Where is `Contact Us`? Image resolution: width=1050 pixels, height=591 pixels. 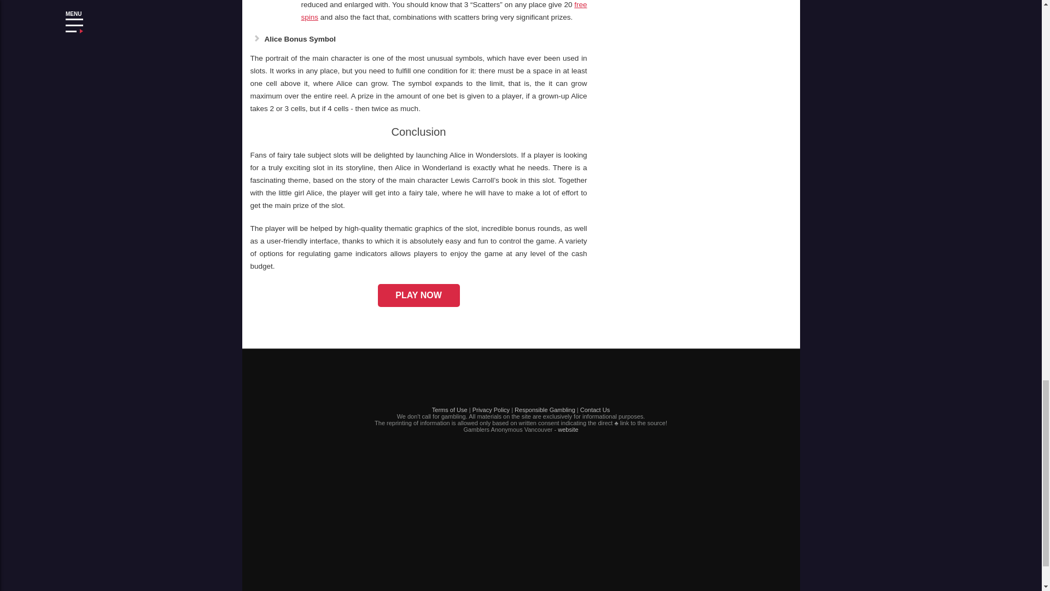 Contact Us is located at coordinates (595, 409).